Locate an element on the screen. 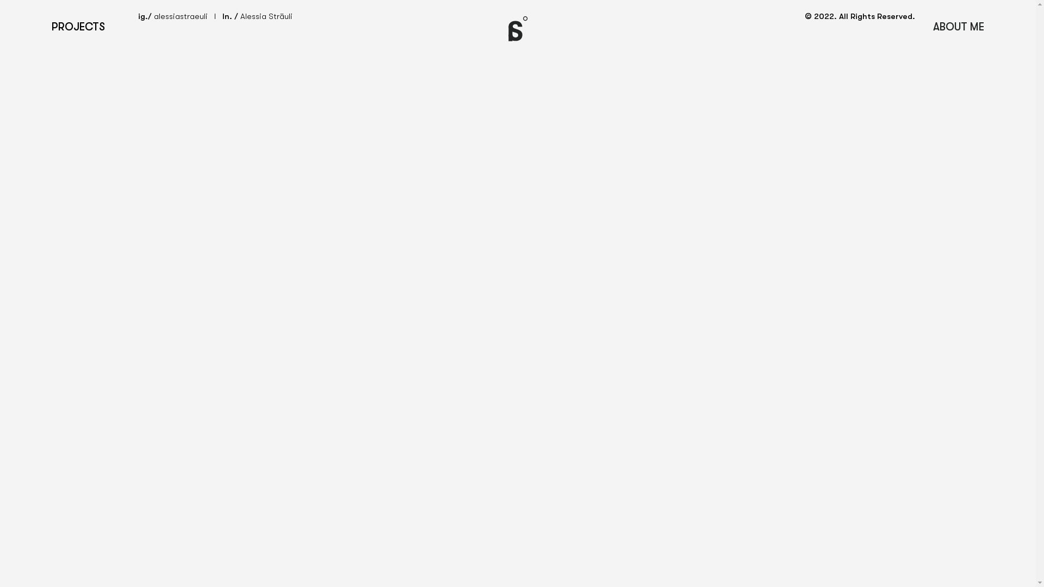 Image resolution: width=1044 pixels, height=587 pixels. alessiastraeuli is located at coordinates (181, 16).